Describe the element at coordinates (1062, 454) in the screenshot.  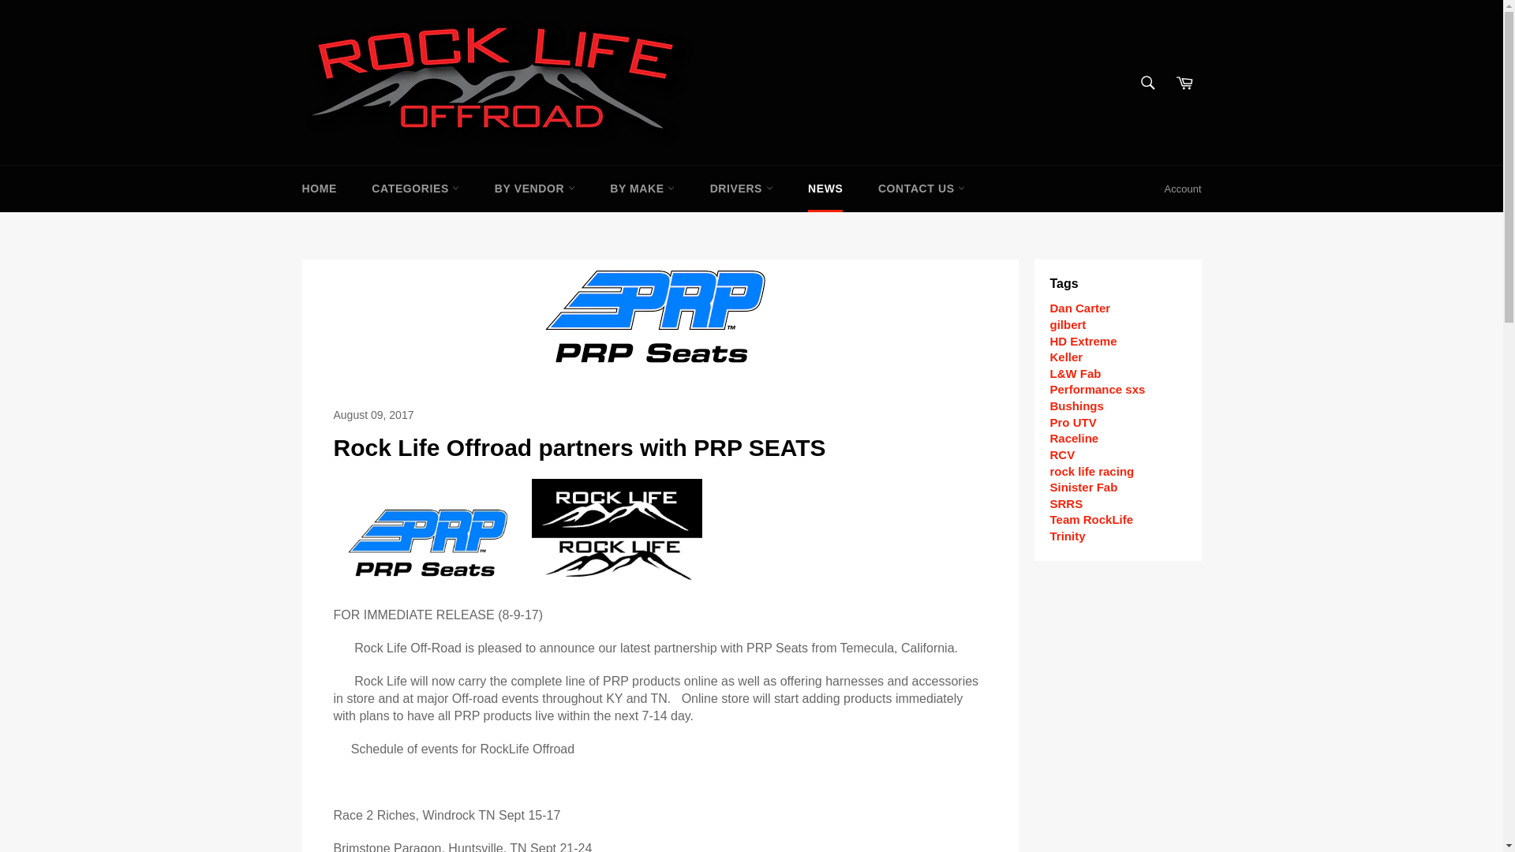
I see `Show articles tagged RCV` at that location.